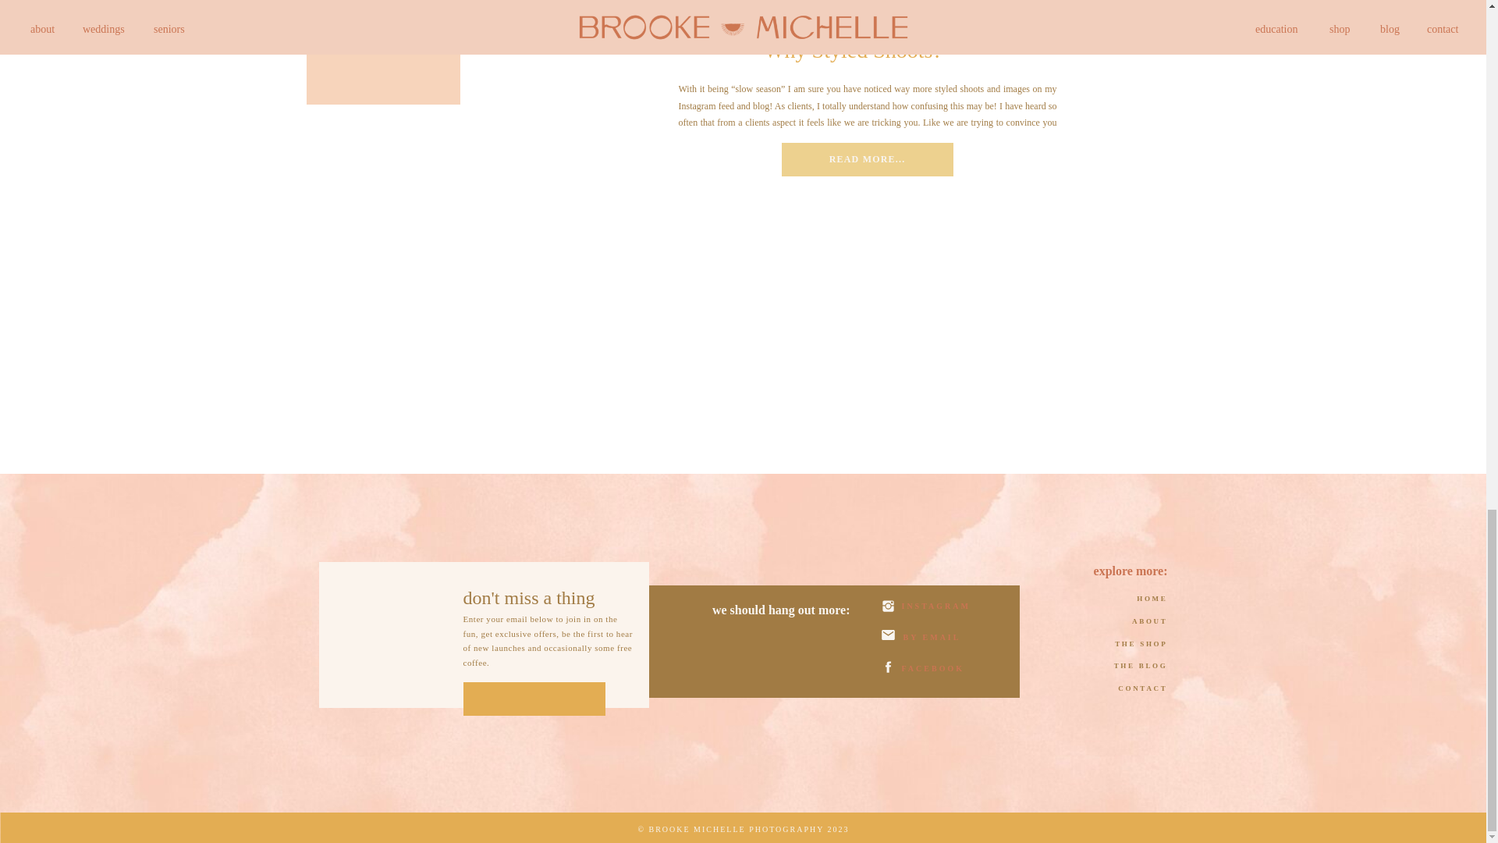 Image resolution: width=1498 pixels, height=843 pixels. Describe the element at coordinates (382, 30) in the screenshot. I see `shop on liketoknow.it` at that location.